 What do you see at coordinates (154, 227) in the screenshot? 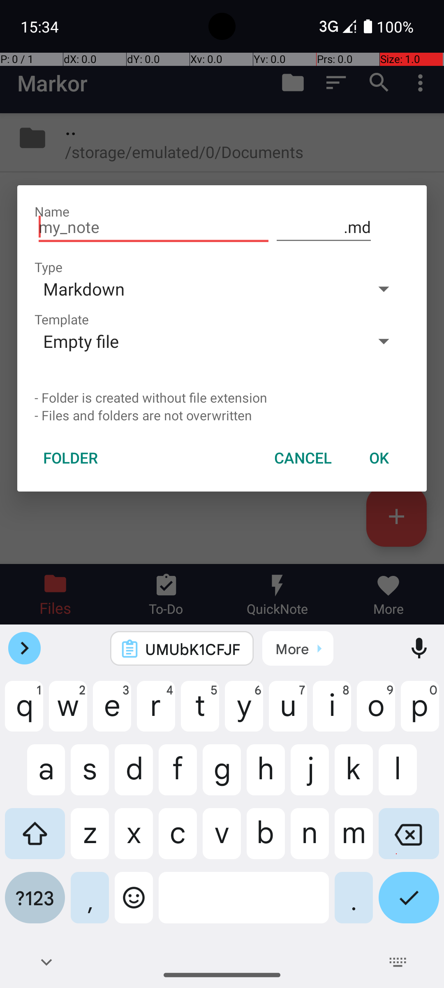
I see `my_note` at bounding box center [154, 227].